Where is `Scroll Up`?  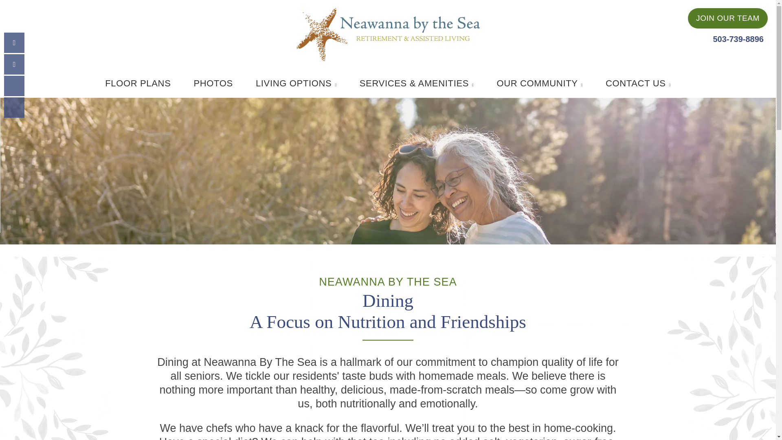 Scroll Up is located at coordinates (14, 86).